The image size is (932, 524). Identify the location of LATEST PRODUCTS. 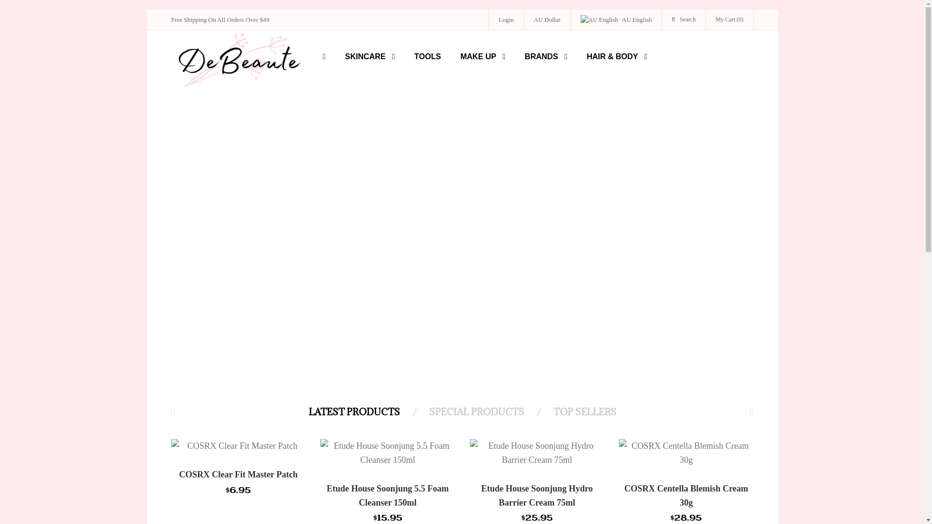
(354, 412).